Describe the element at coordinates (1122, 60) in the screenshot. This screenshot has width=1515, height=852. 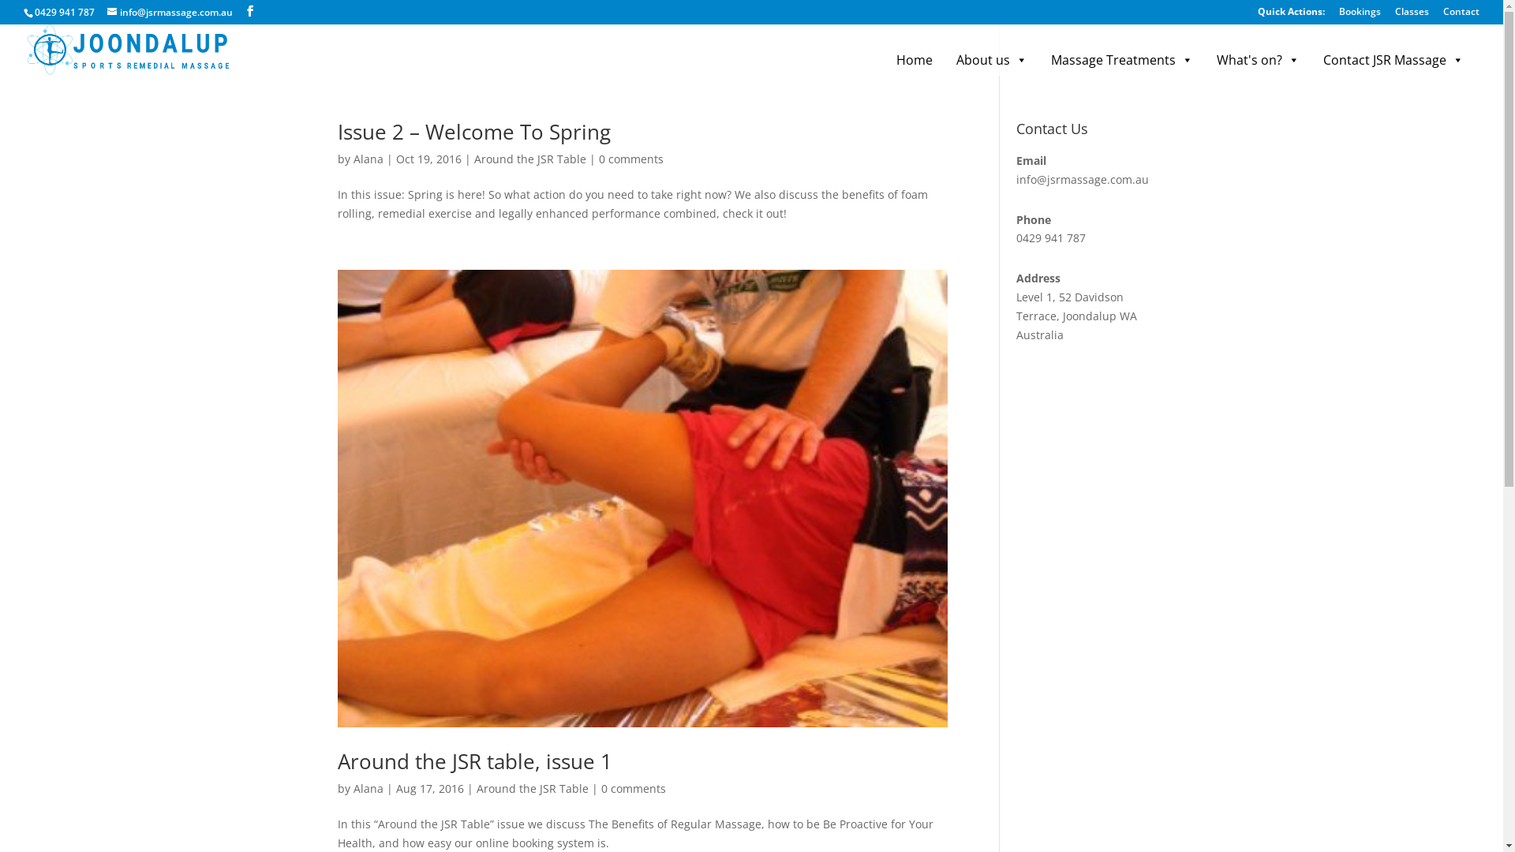
I see `Massage Treatments` at that location.